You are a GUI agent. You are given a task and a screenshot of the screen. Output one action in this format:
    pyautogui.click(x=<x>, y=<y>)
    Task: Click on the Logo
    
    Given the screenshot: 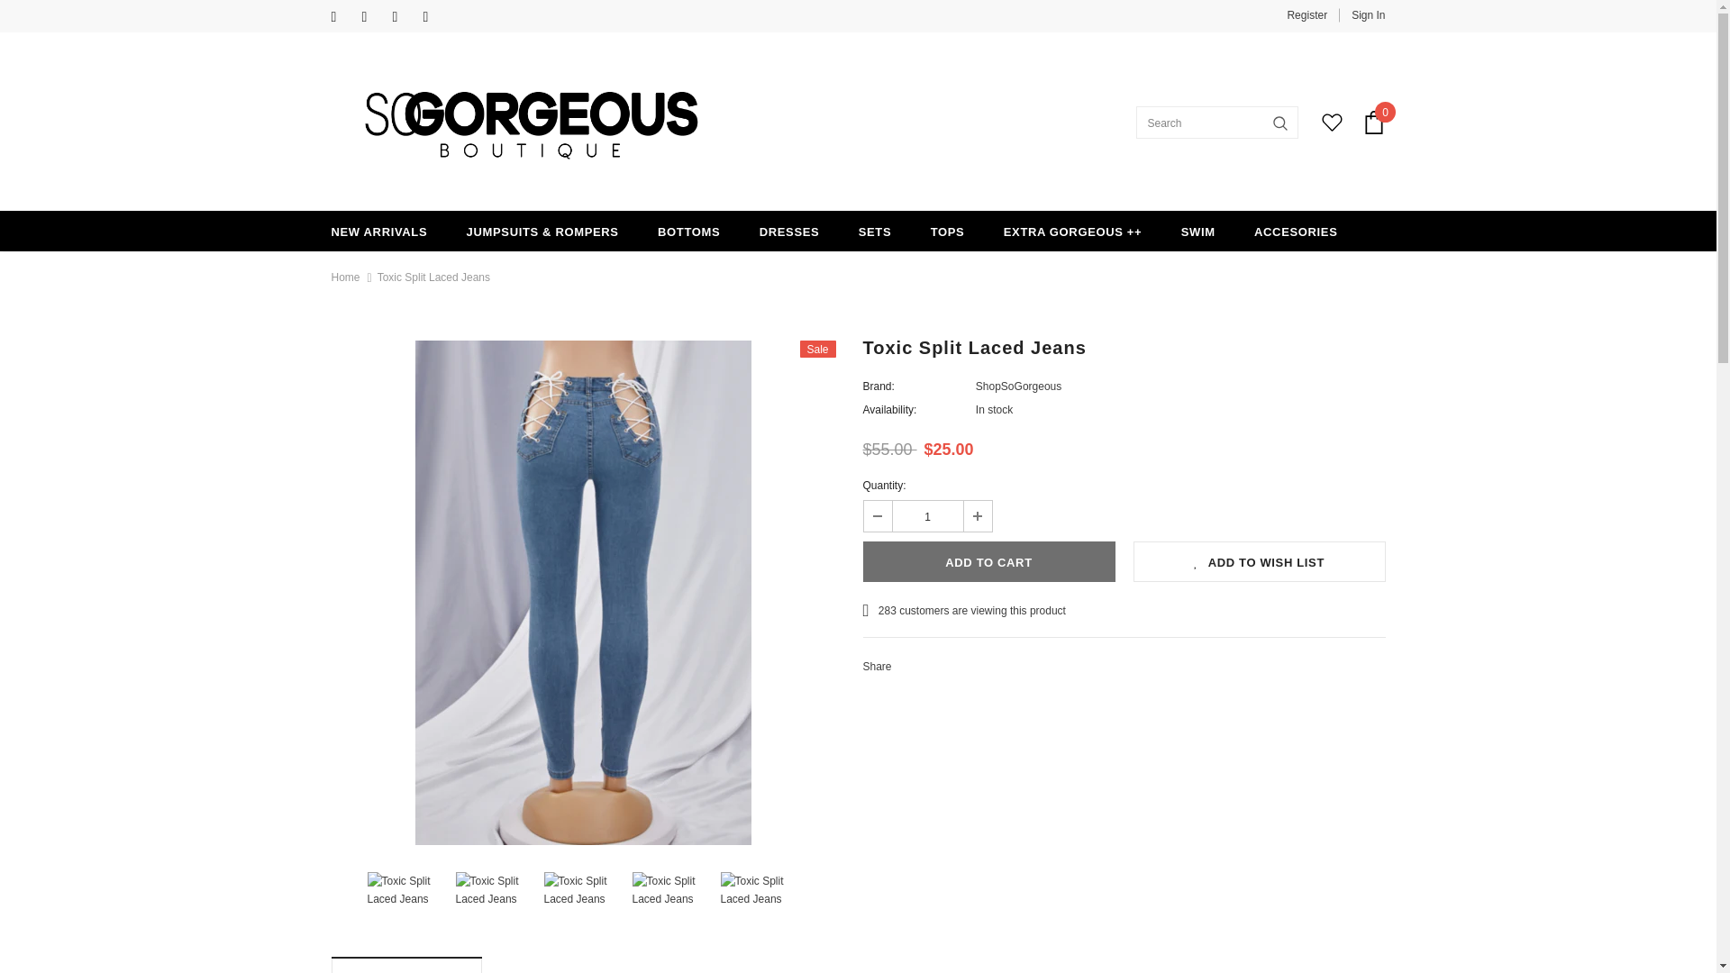 What is the action you would take?
    pyautogui.click(x=531, y=123)
    